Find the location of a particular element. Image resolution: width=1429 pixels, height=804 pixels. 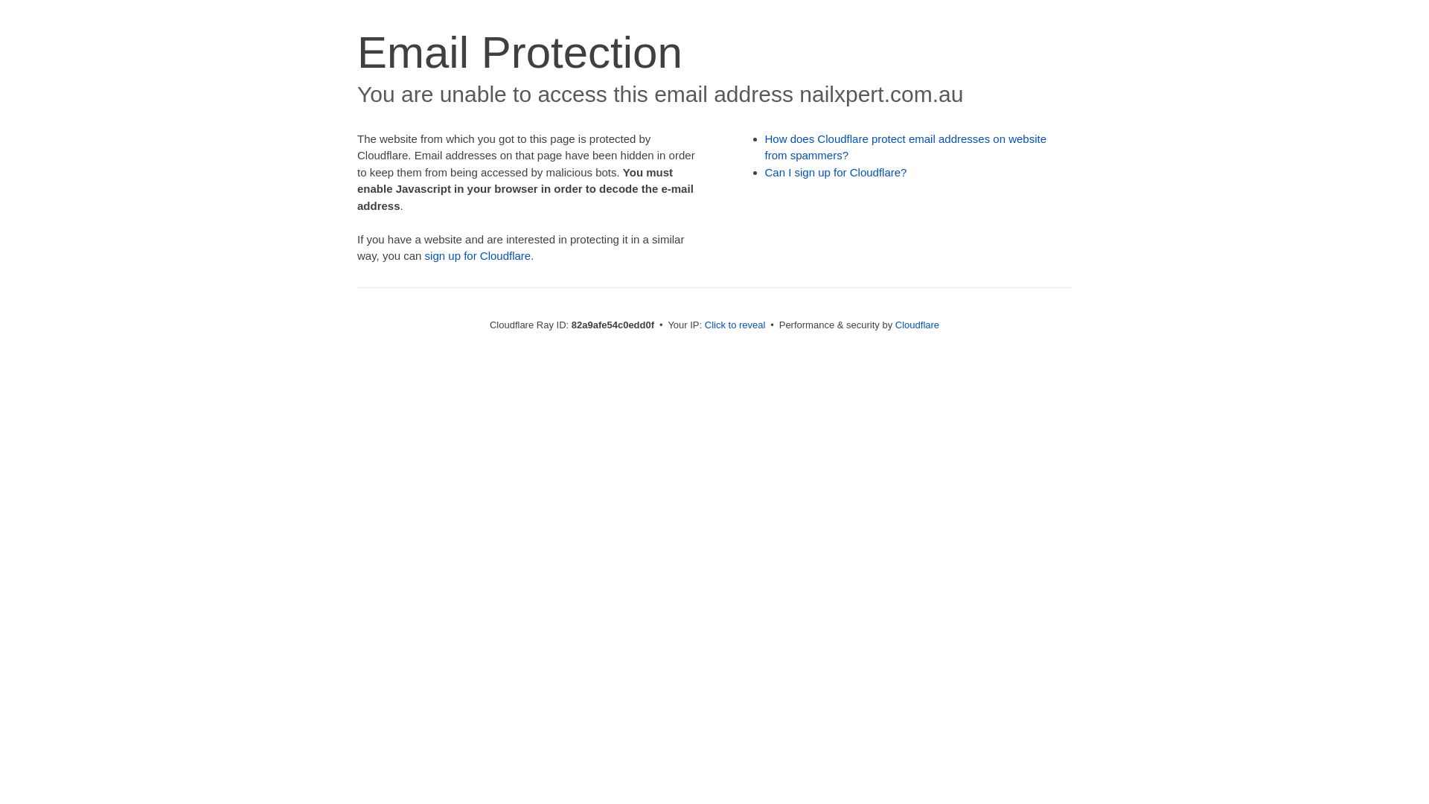

Click to reveal is located at coordinates (735, 325).